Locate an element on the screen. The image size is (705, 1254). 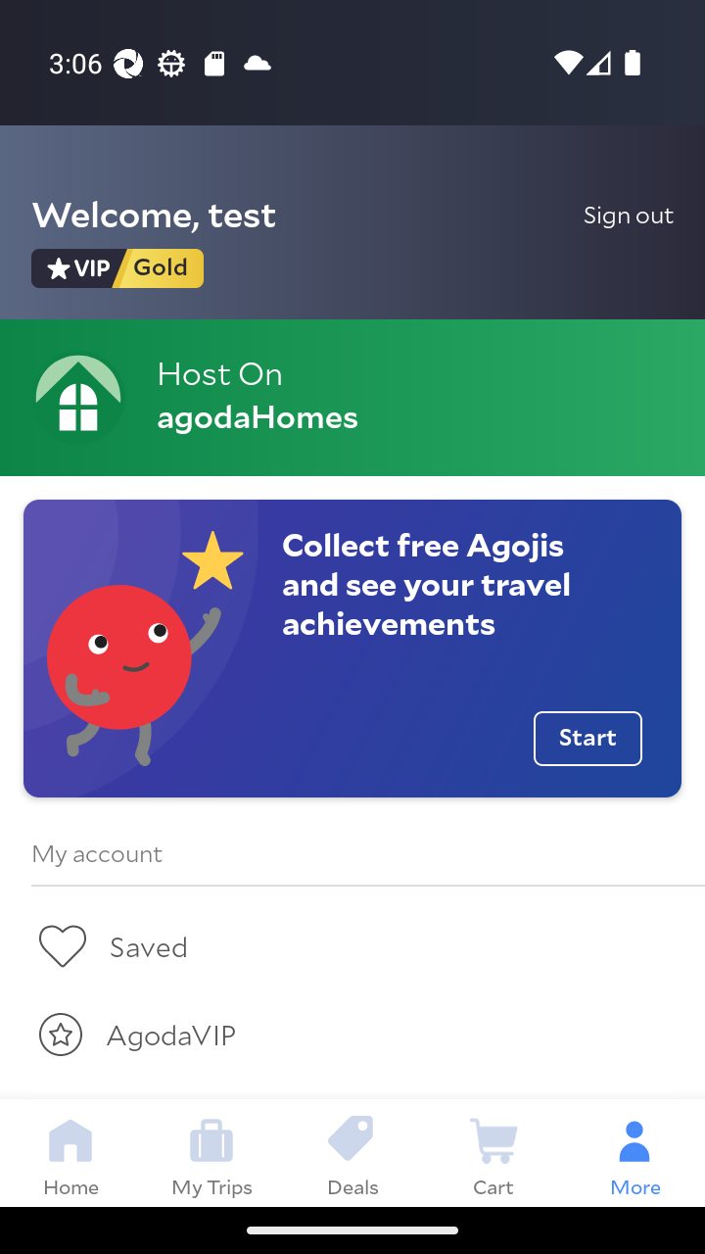
More is located at coordinates (634, 1152).